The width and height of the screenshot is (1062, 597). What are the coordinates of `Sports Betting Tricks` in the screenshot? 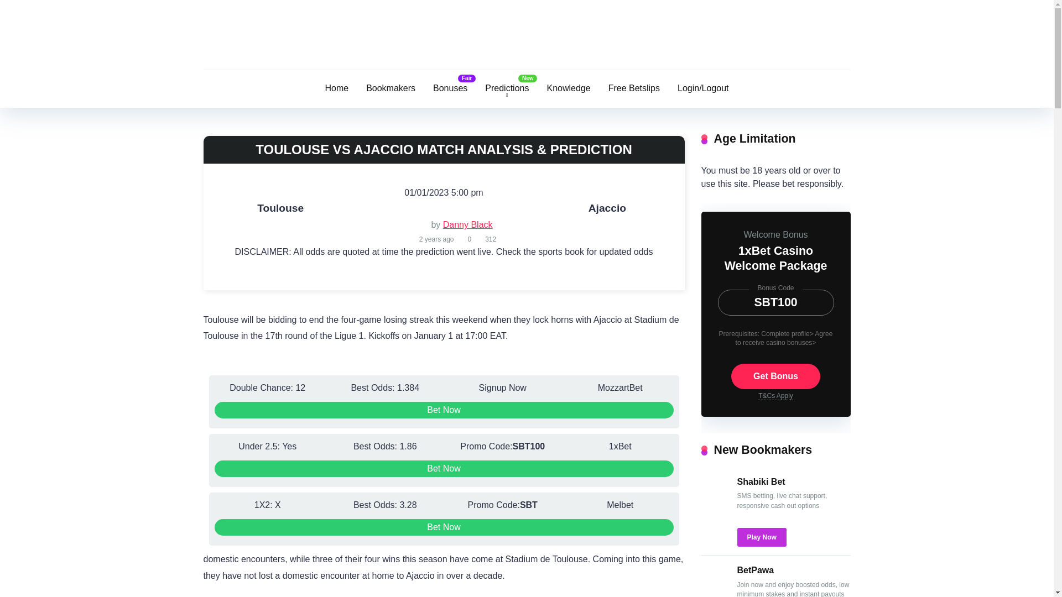 It's located at (527, 41).